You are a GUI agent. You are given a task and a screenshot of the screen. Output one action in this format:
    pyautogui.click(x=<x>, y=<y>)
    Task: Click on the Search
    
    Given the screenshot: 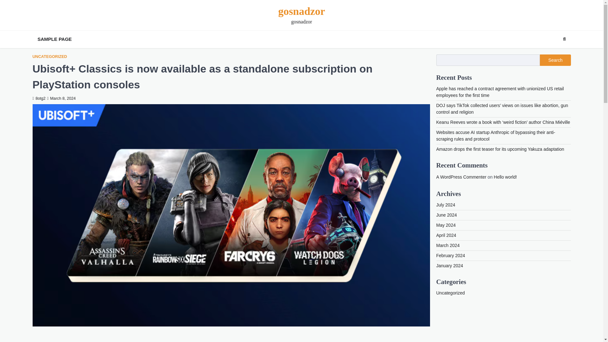 What is the action you would take?
    pyautogui.click(x=555, y=60)
    